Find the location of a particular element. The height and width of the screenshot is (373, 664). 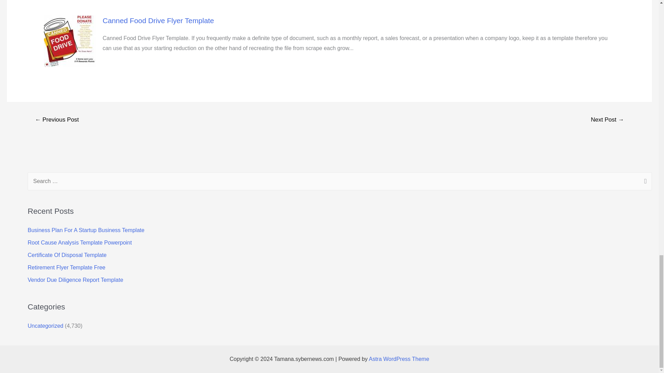

Uncategorized is located at coordinates (45, 326).